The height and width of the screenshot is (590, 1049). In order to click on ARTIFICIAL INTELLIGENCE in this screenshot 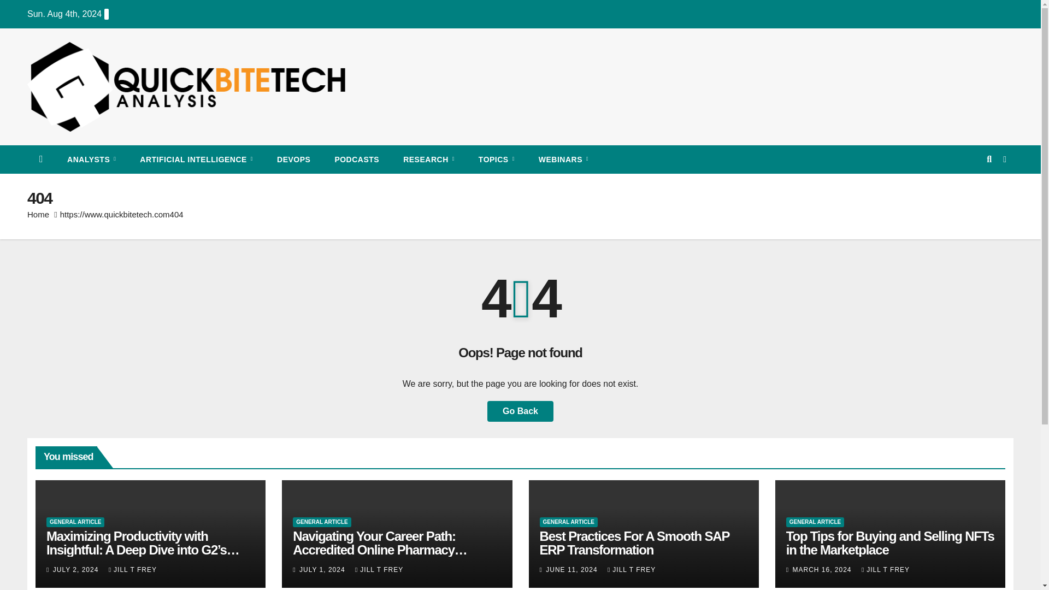, I will do `click(197, 159)`.